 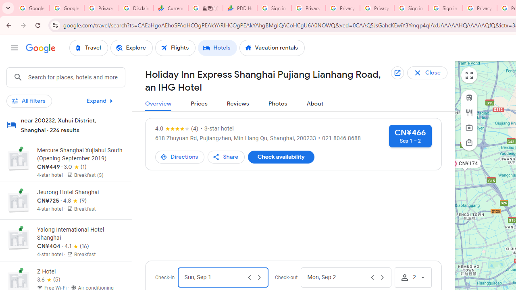 What do you see at coordinates (281, 157) in the screenshot?
I see `Check availability` at bounding box center [281, 157].